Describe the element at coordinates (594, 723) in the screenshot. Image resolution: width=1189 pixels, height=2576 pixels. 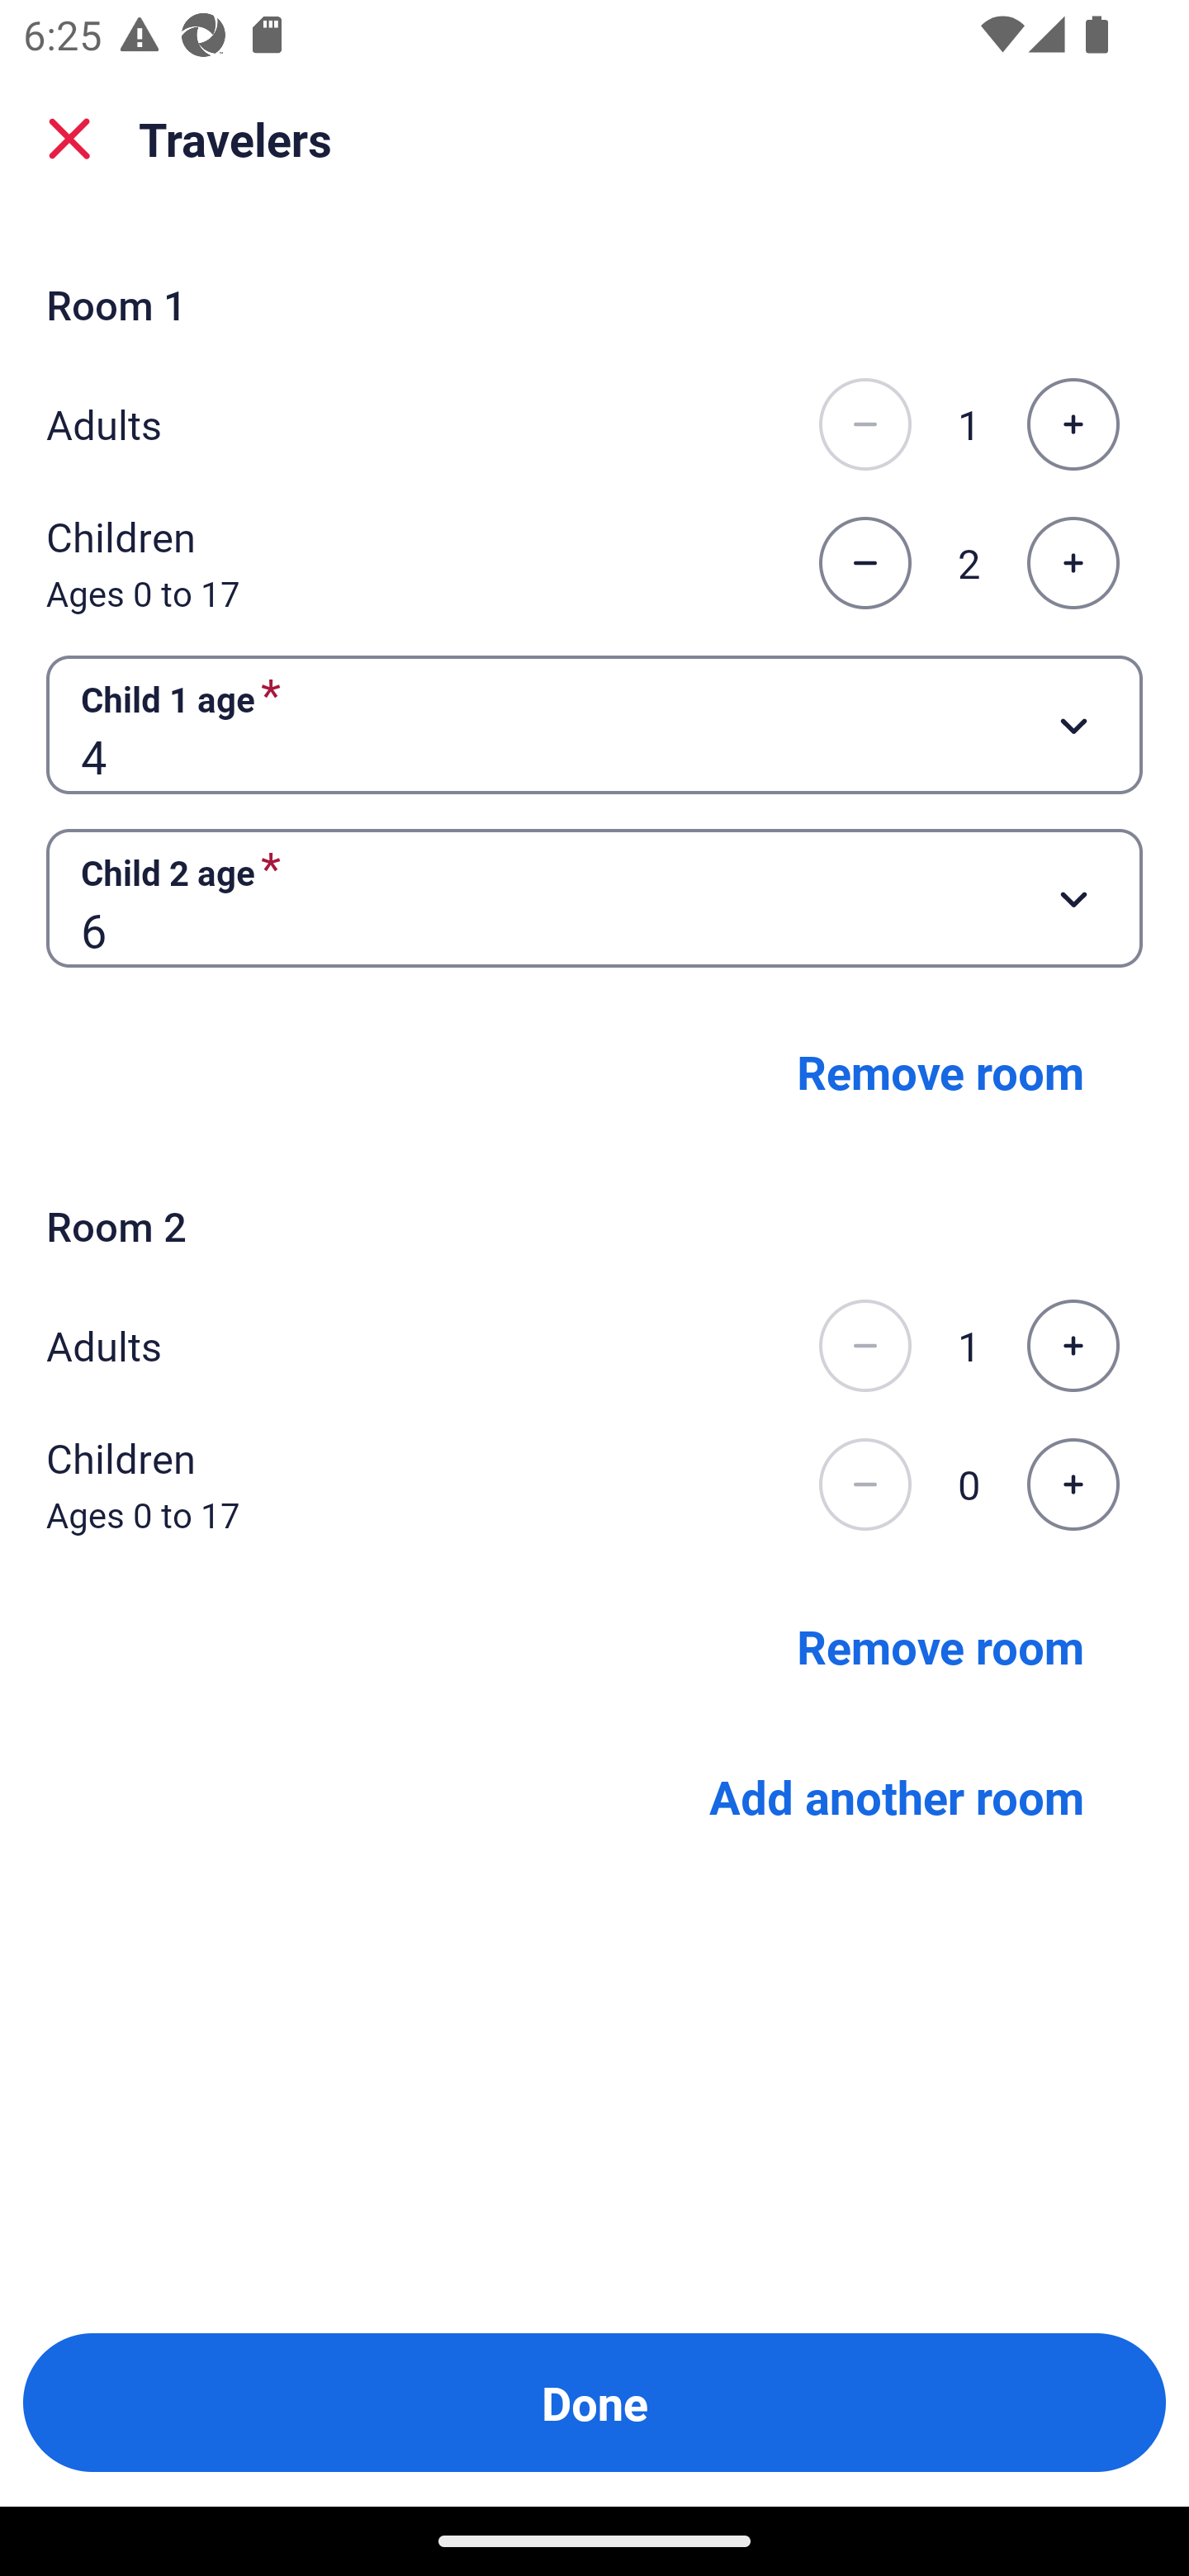
I see `Child 1 age required Button 4` at that location.